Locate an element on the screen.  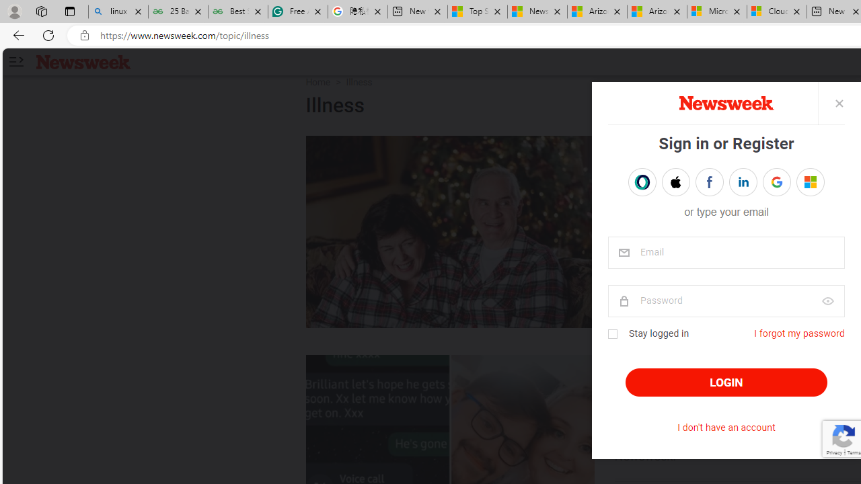
Refresh is located at coordinates (48, 35).